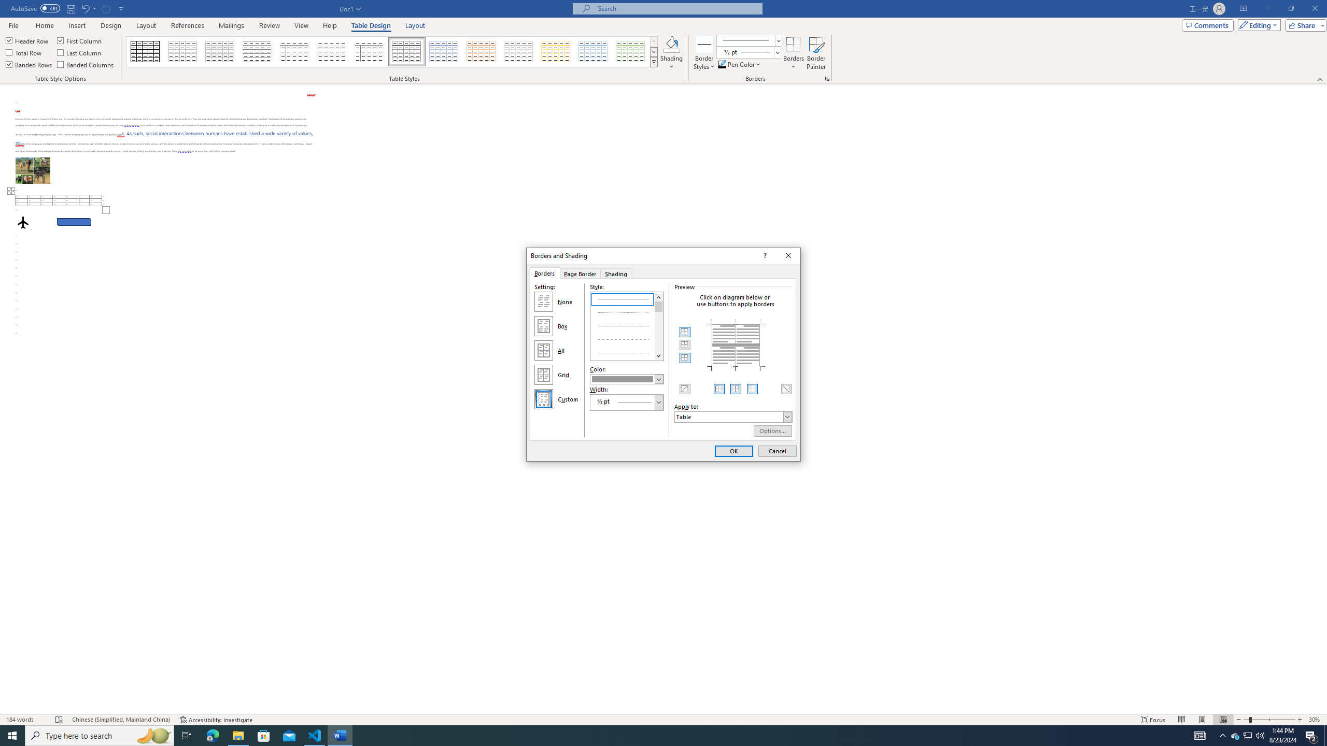 Image resolution: width=1327 pixels, height=746 pixels. Describe the element at coordinates (719, 389) in the screenshot. I see `Left Border` at that location.